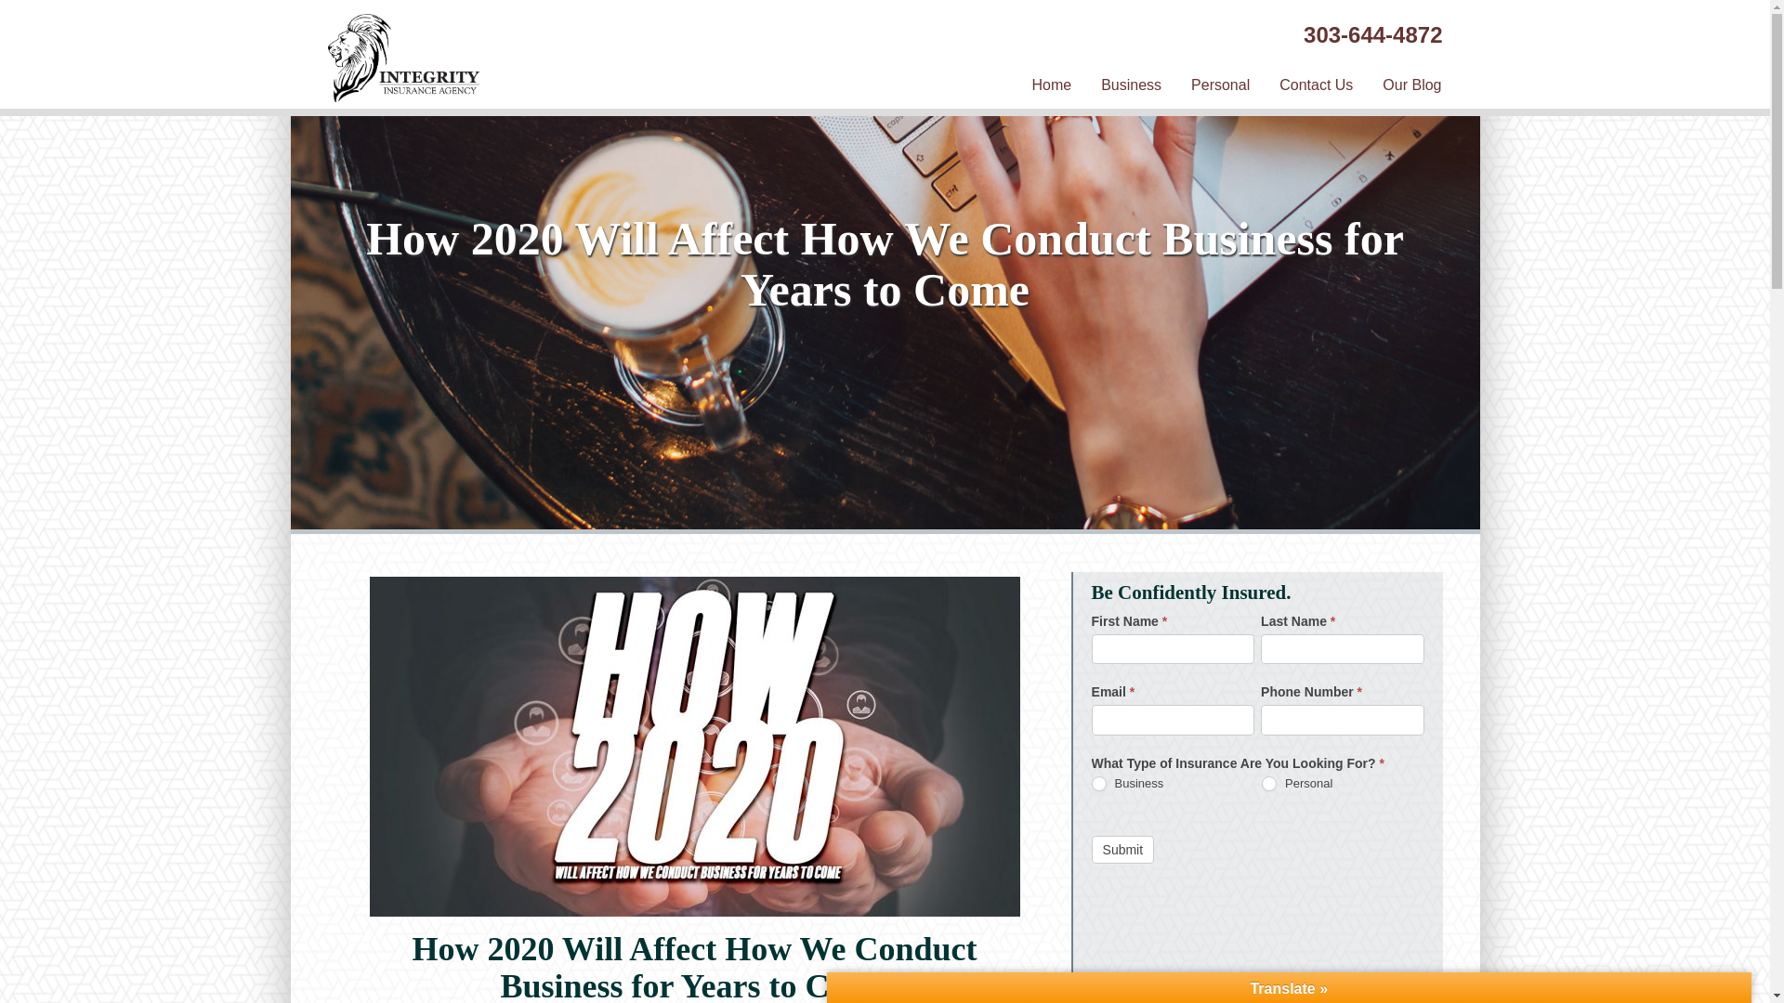 This screenshot has height=1003, width=1784. What do you see at coordinates (1052, 85) in the screenshot?
I see `Home` at bounding box center [1052, 85].